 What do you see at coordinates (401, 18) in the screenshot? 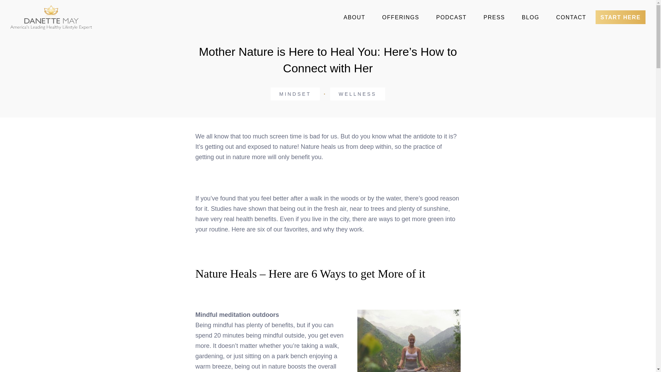
I see `OFFERINGS` at bounding box center [401, 18].